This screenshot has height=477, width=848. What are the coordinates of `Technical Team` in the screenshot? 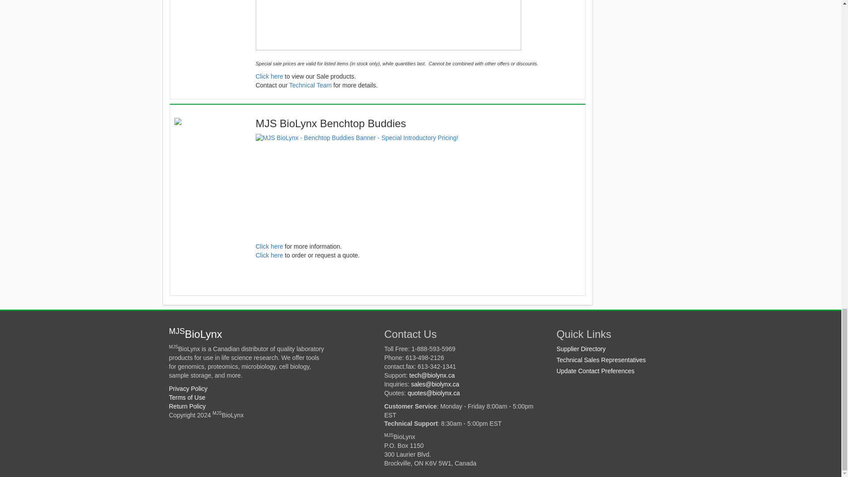 It's located at (310, 85).